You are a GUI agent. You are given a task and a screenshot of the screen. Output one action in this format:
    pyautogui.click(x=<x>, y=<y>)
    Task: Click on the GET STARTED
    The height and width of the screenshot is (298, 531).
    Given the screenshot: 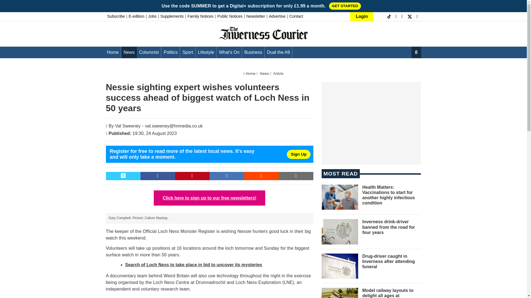 What is the action you would take?
    pyautogui.click(x=345, y=6)
    